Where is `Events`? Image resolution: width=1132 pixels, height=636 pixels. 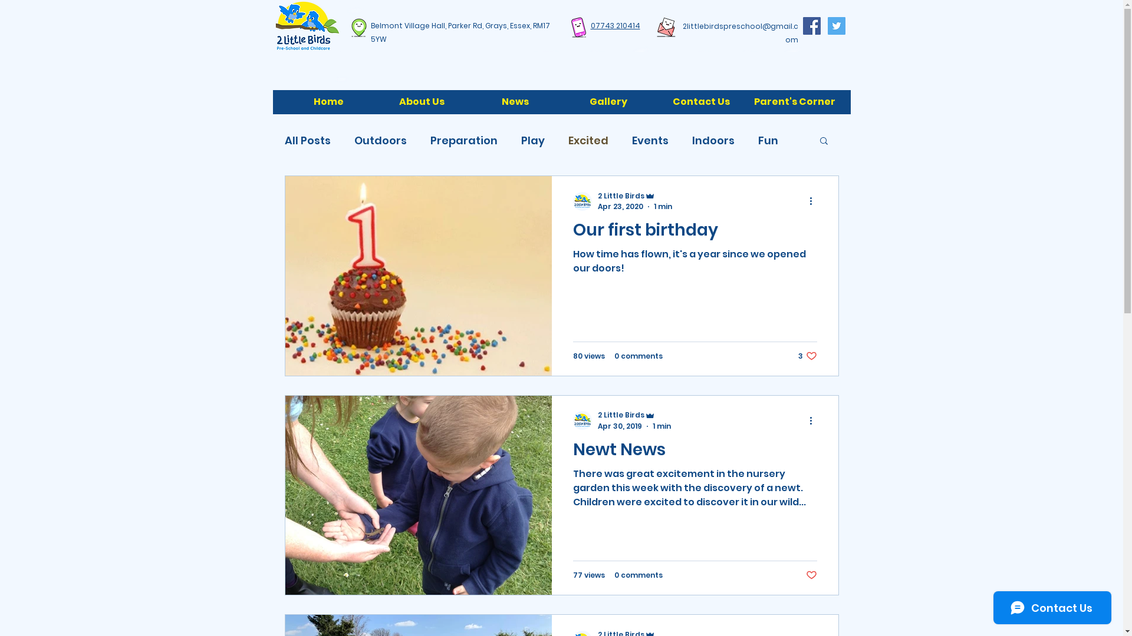 Events is located at coordinates (650, 140).